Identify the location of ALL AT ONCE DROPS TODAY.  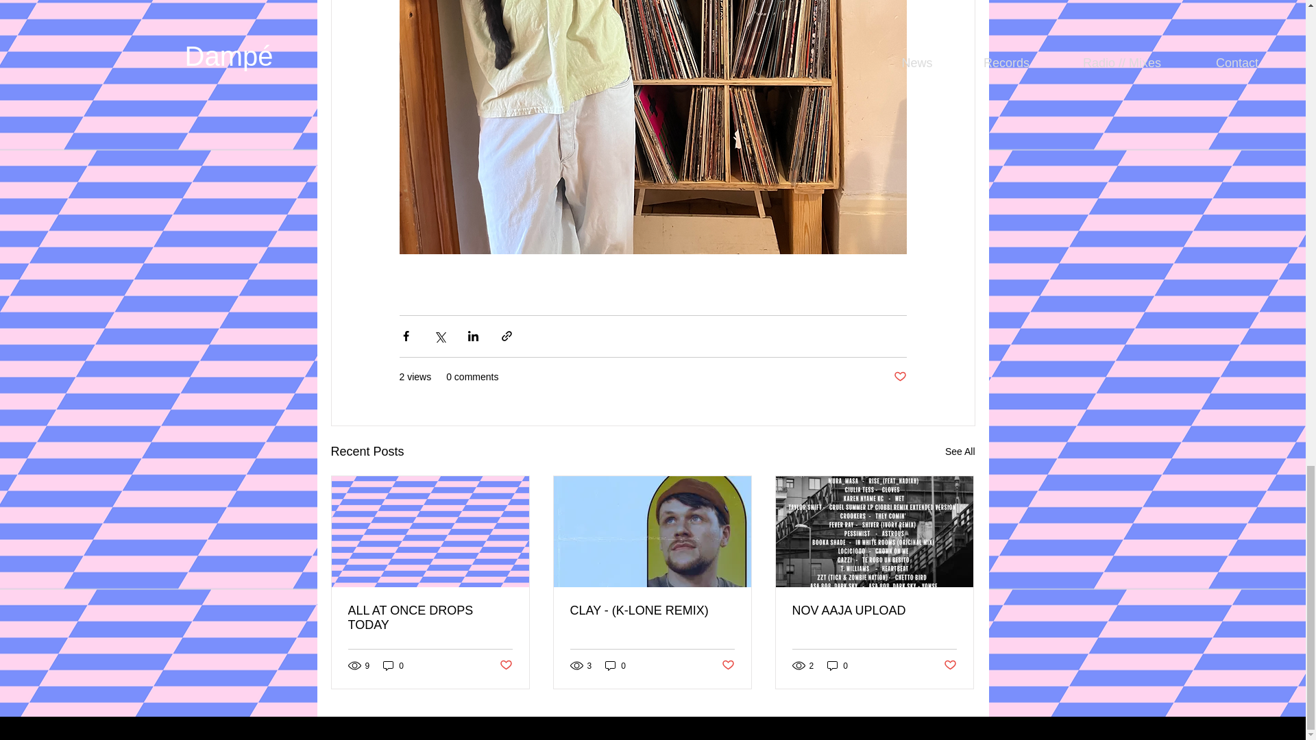
(430, 618).